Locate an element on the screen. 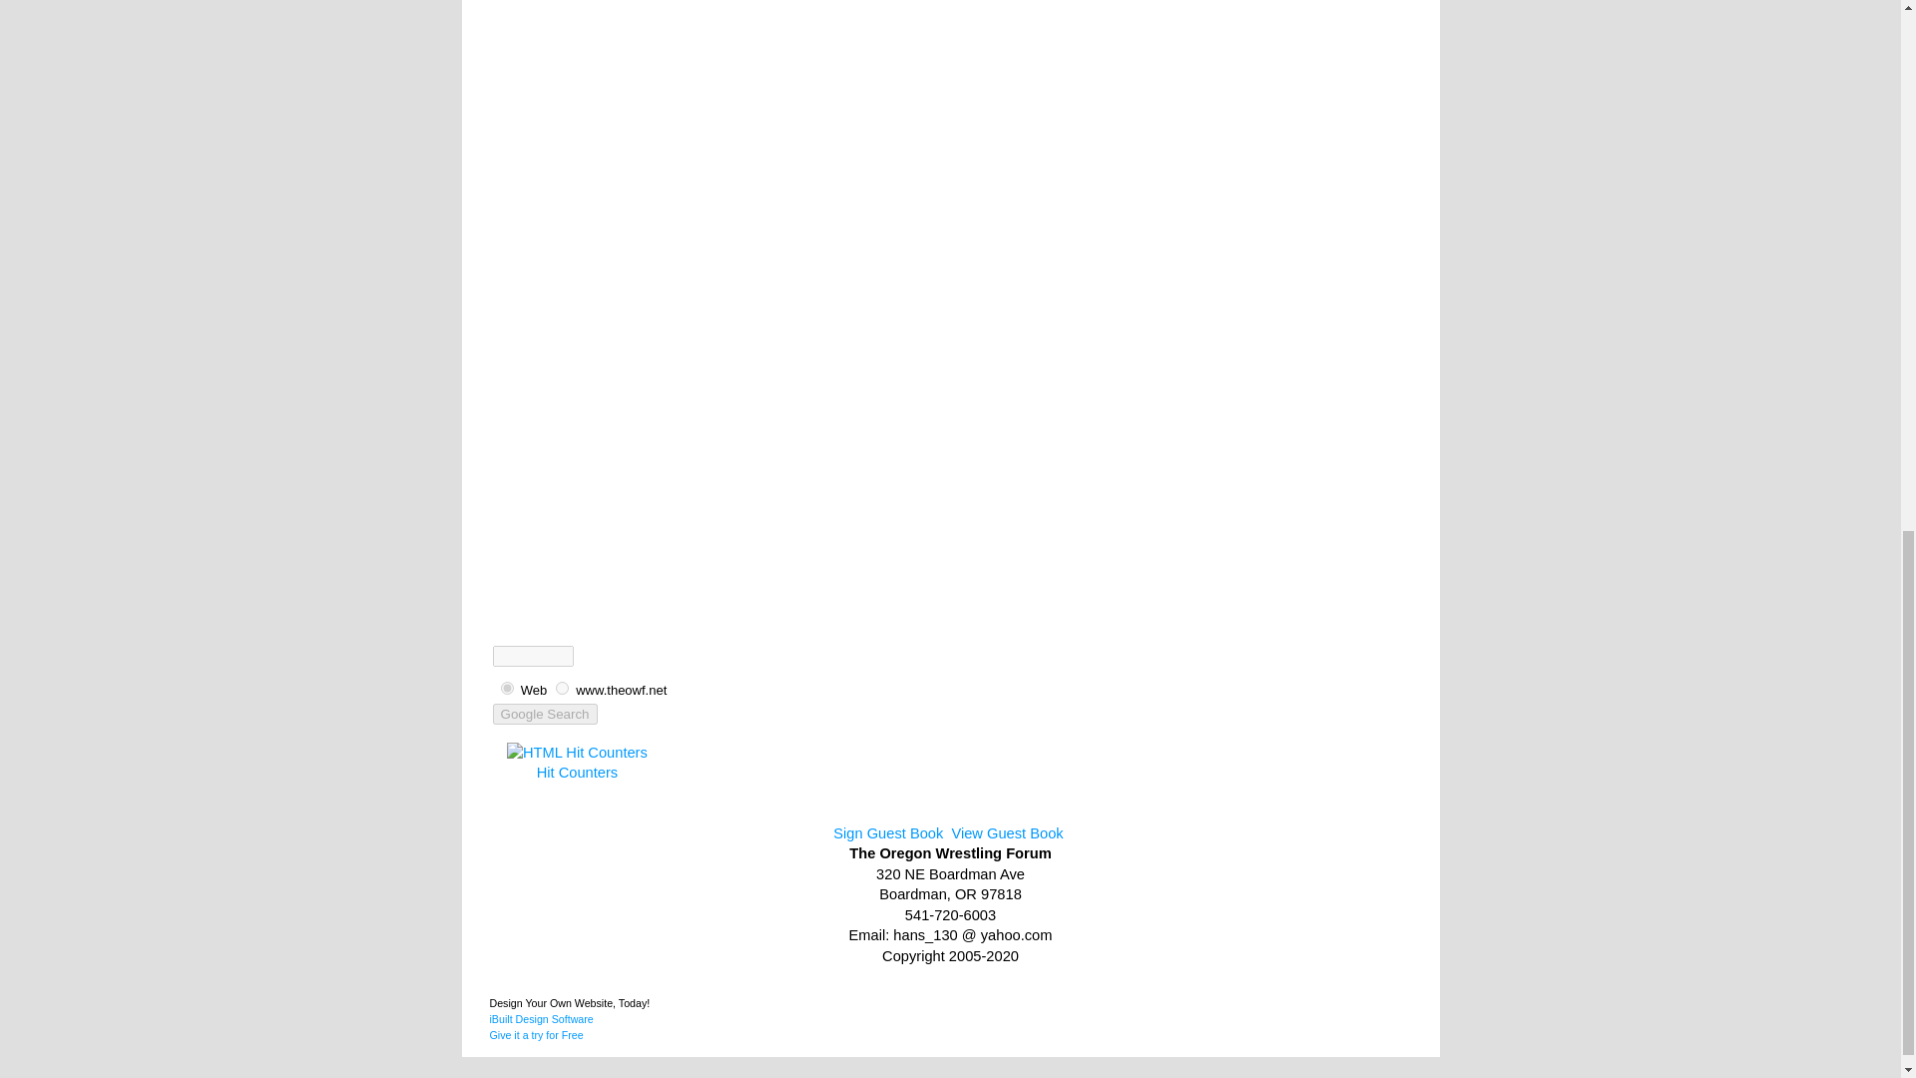 The height and width of the screenshot is (1078, 1916). Hit Counters is located at coordinates (540, 1027).